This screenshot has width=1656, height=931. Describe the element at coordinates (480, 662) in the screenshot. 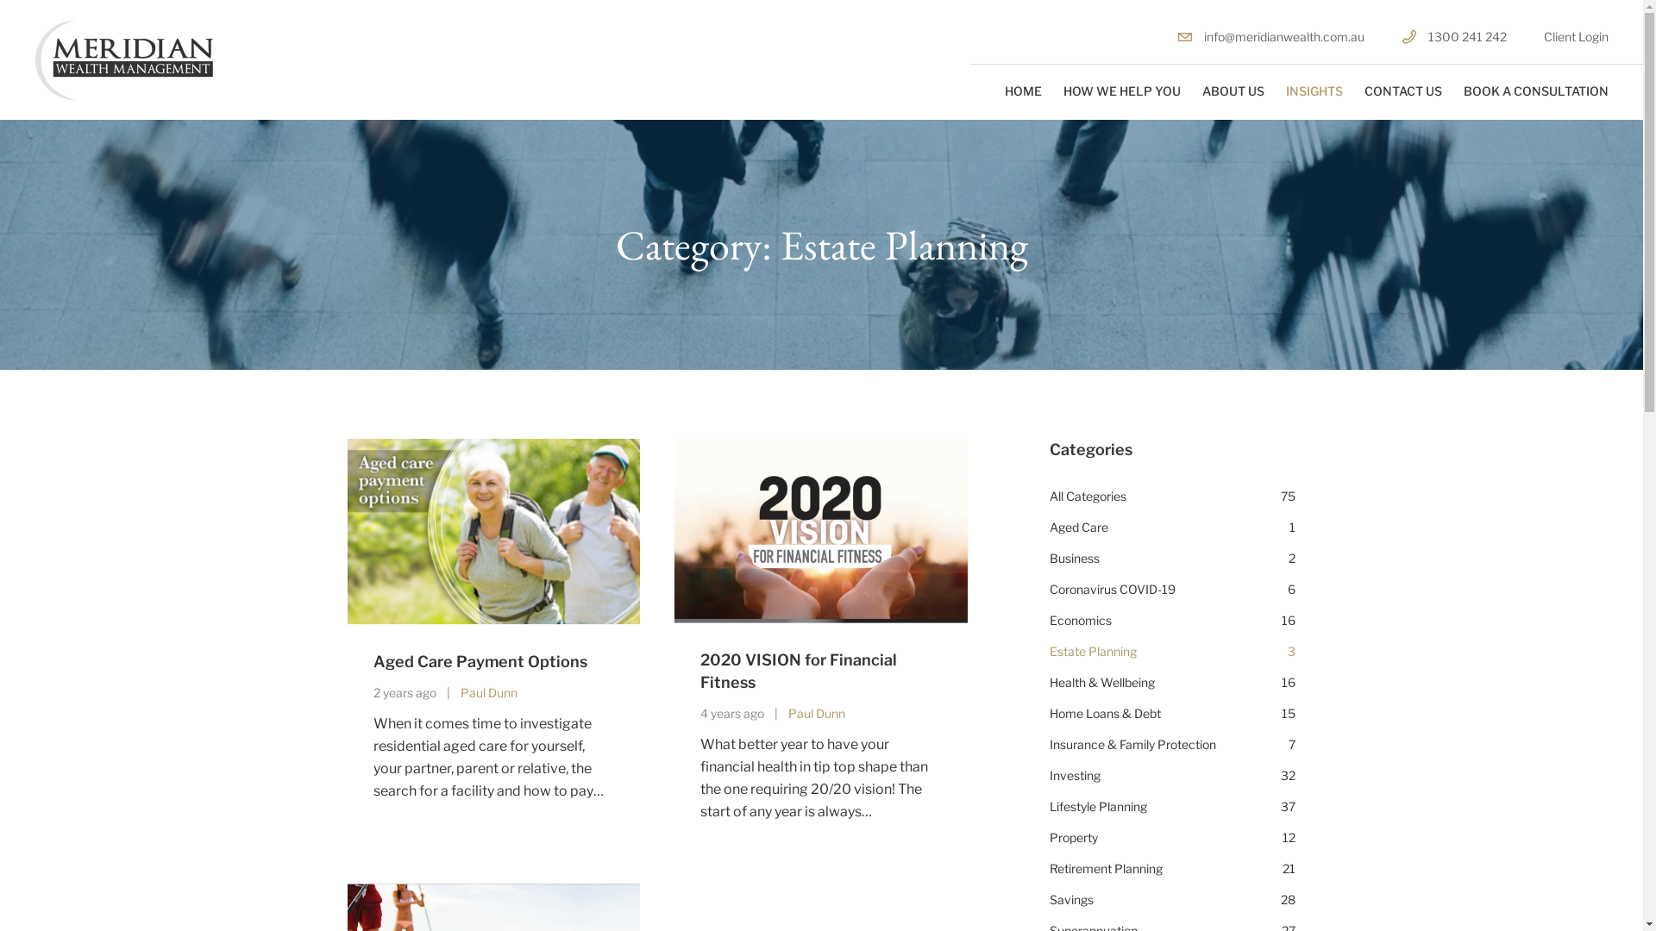

I see `Aged Care Payment Options` at that location.